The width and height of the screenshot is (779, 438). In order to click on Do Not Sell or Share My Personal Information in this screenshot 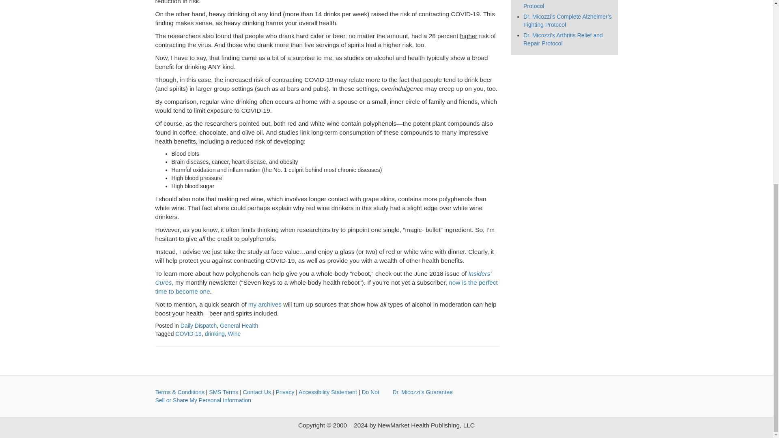, I will do `click(267, 396)`.